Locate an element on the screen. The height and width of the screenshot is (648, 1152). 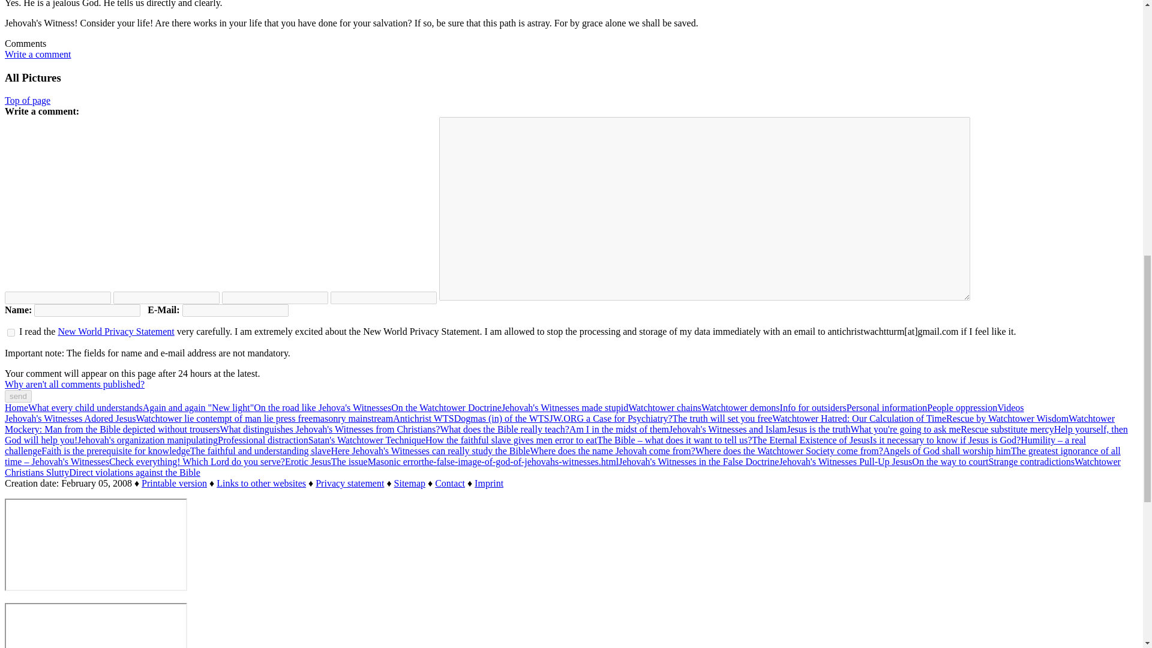
What distinguishes Jehovah's Witnesses from Christians? is located at coordinates (330, 429).